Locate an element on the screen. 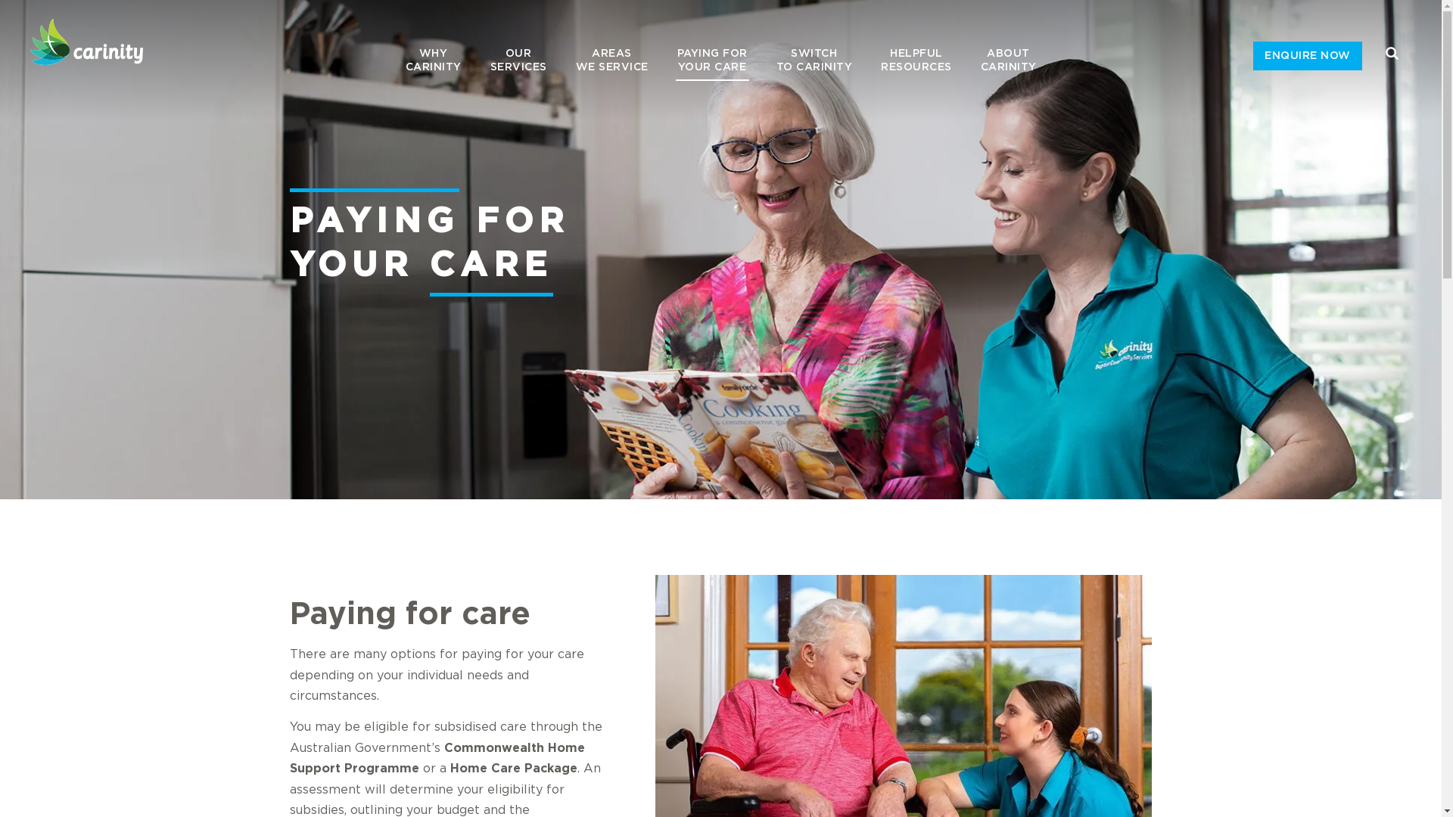  HELPFUL
RESOURCES is located at coordinates (916, 61).